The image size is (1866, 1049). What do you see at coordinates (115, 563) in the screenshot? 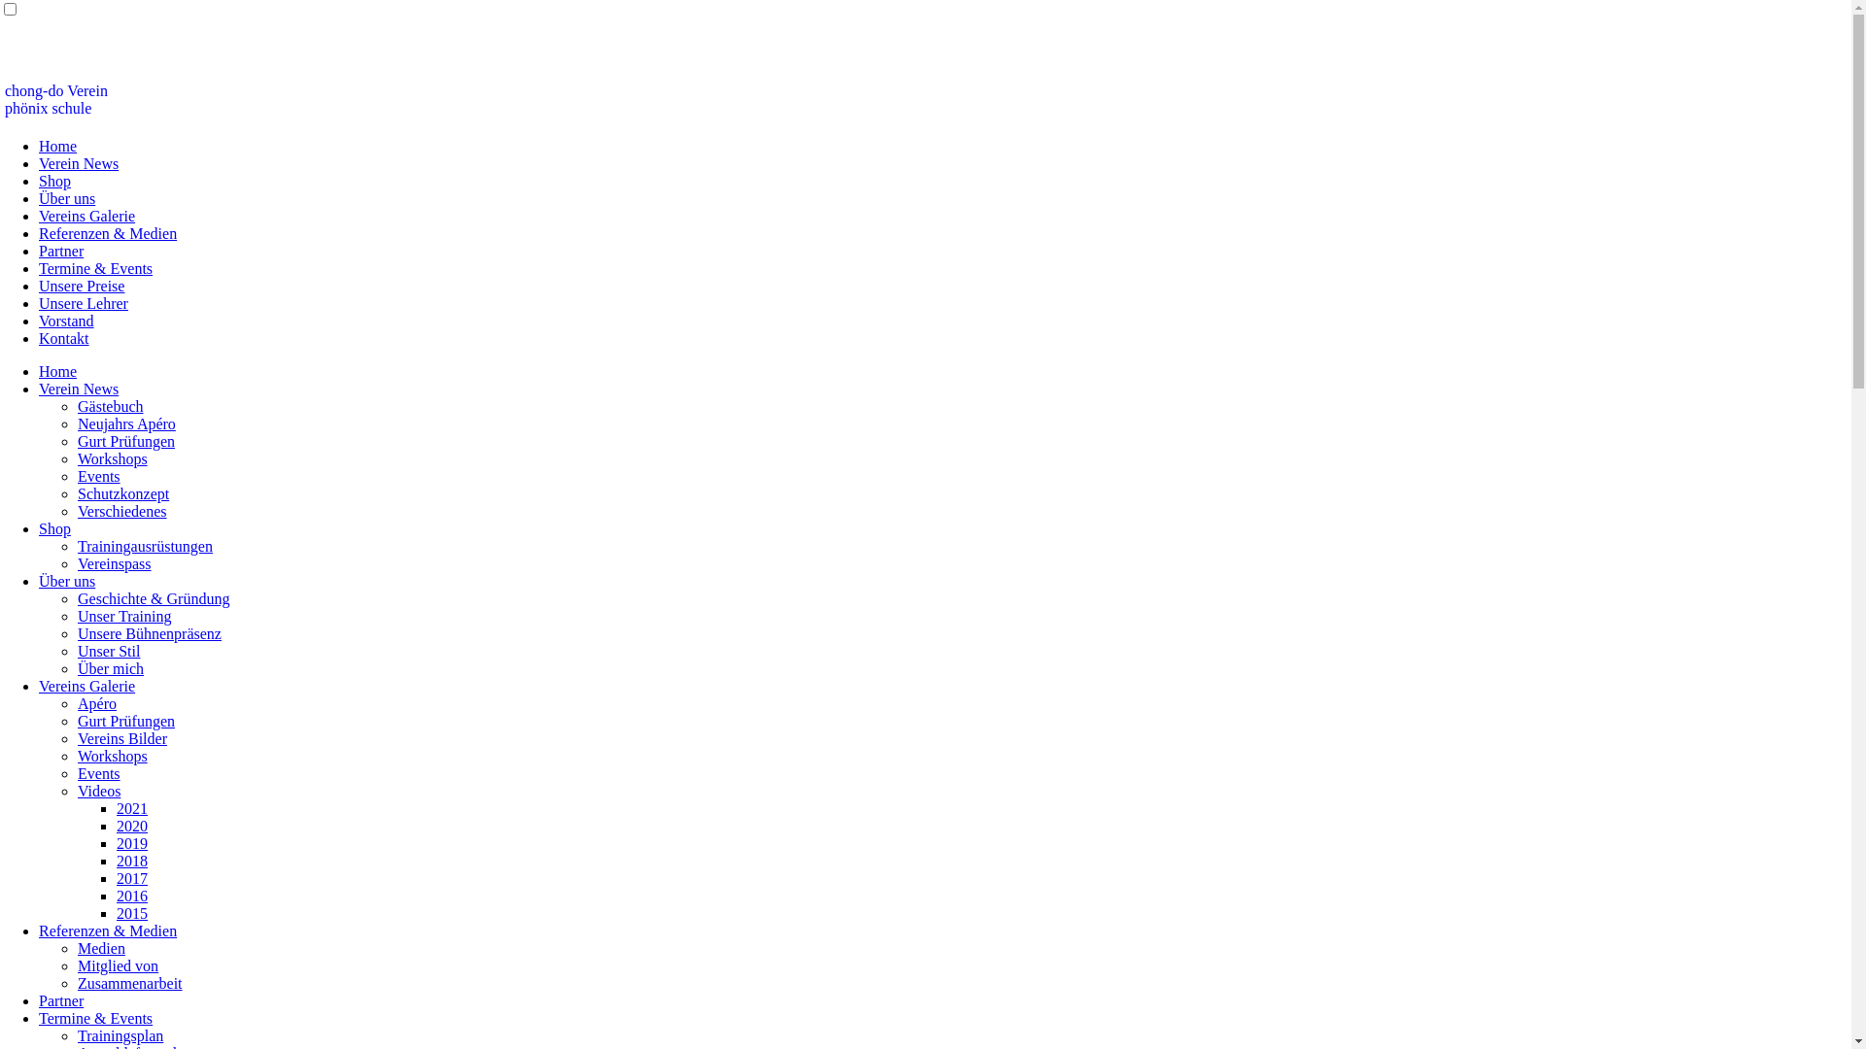
I see `Vereinspass` at bounding box center [115, 563].